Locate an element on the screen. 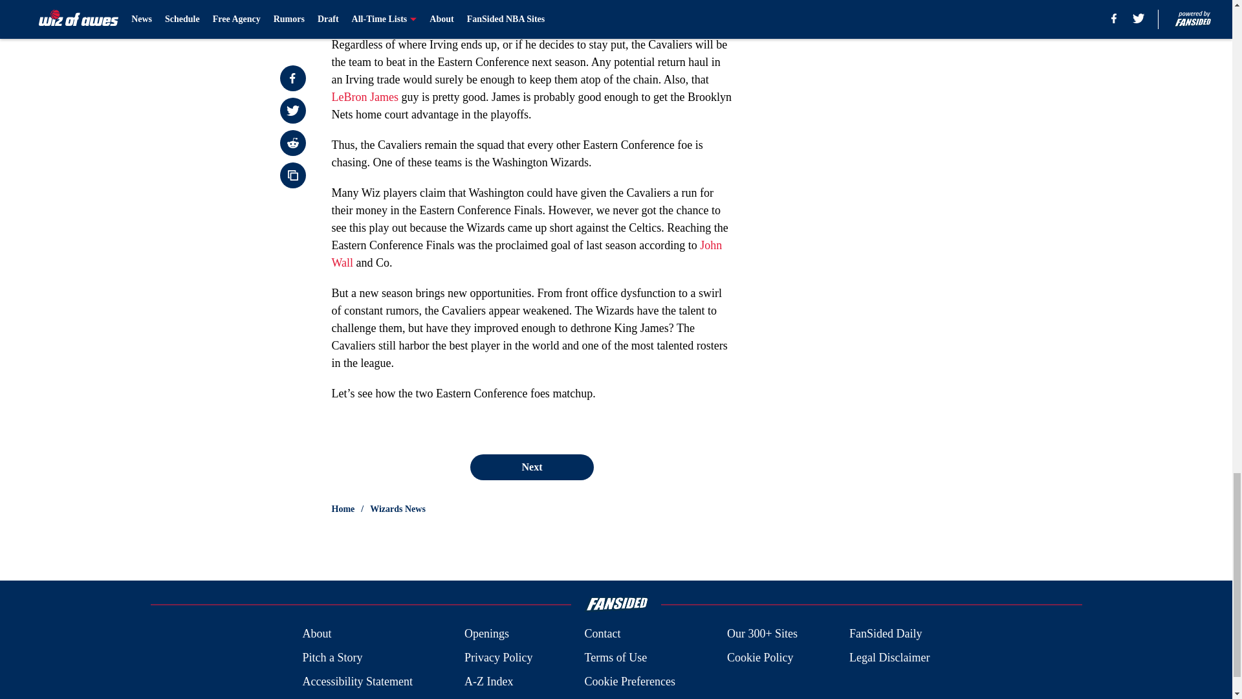  LeBron James is located at coordinates (364, 97).